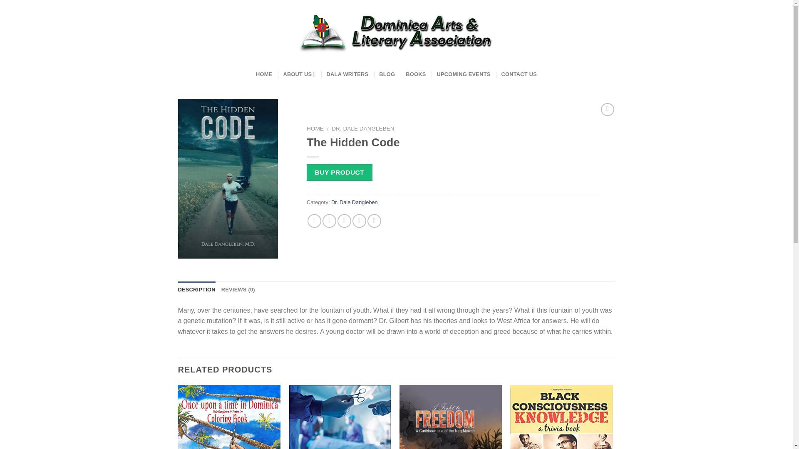 This screenshot has width=799, height=449. What do you see at coordinates (362, 129) in the screenshot?
I see `DR. DALE DANGLEBEN` at bounding box center [362, 129].